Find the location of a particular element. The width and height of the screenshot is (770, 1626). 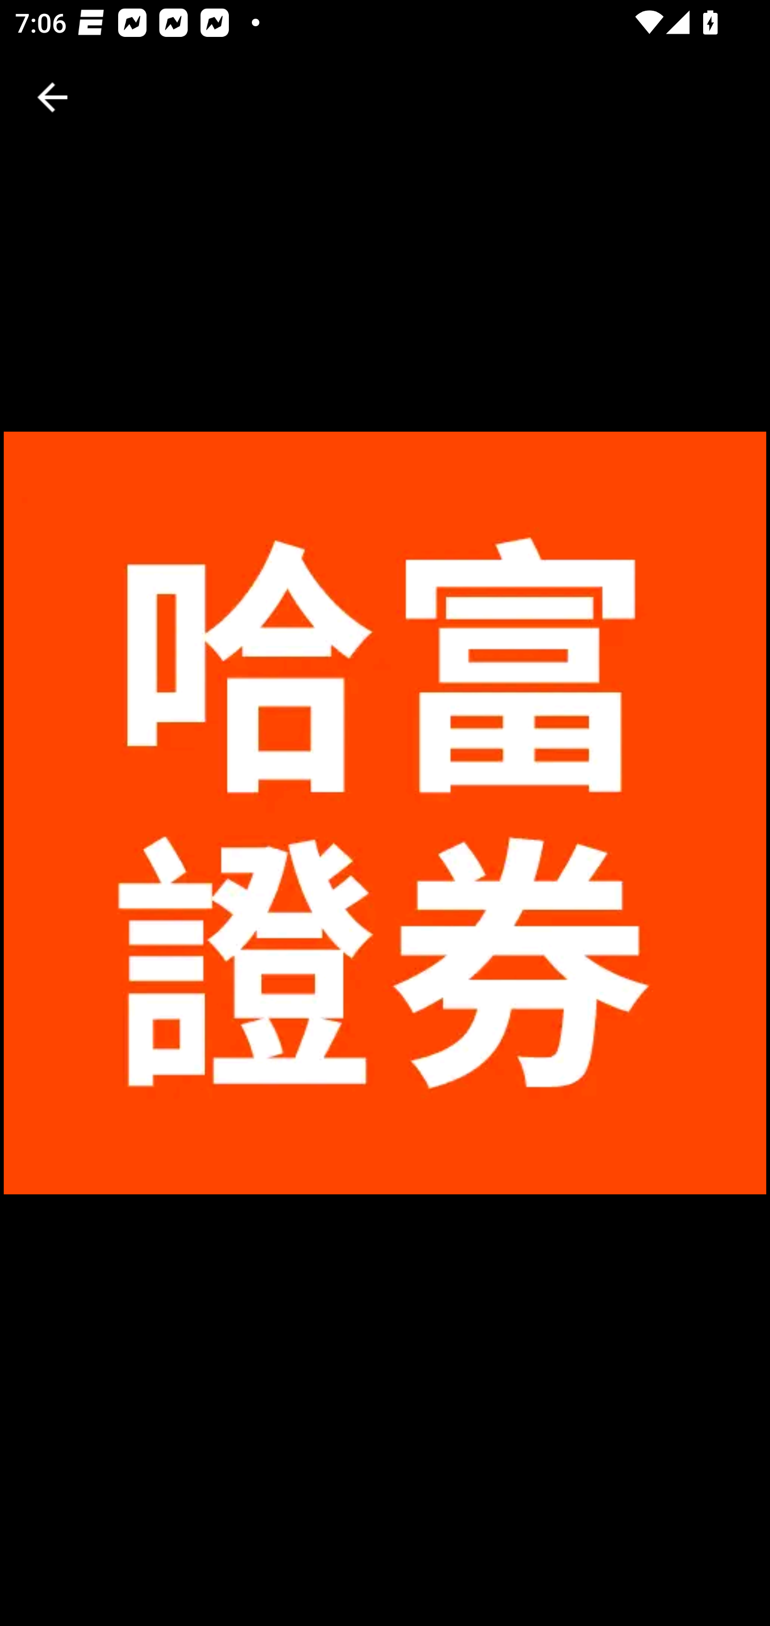

Back is located at coordinates (52, 97).